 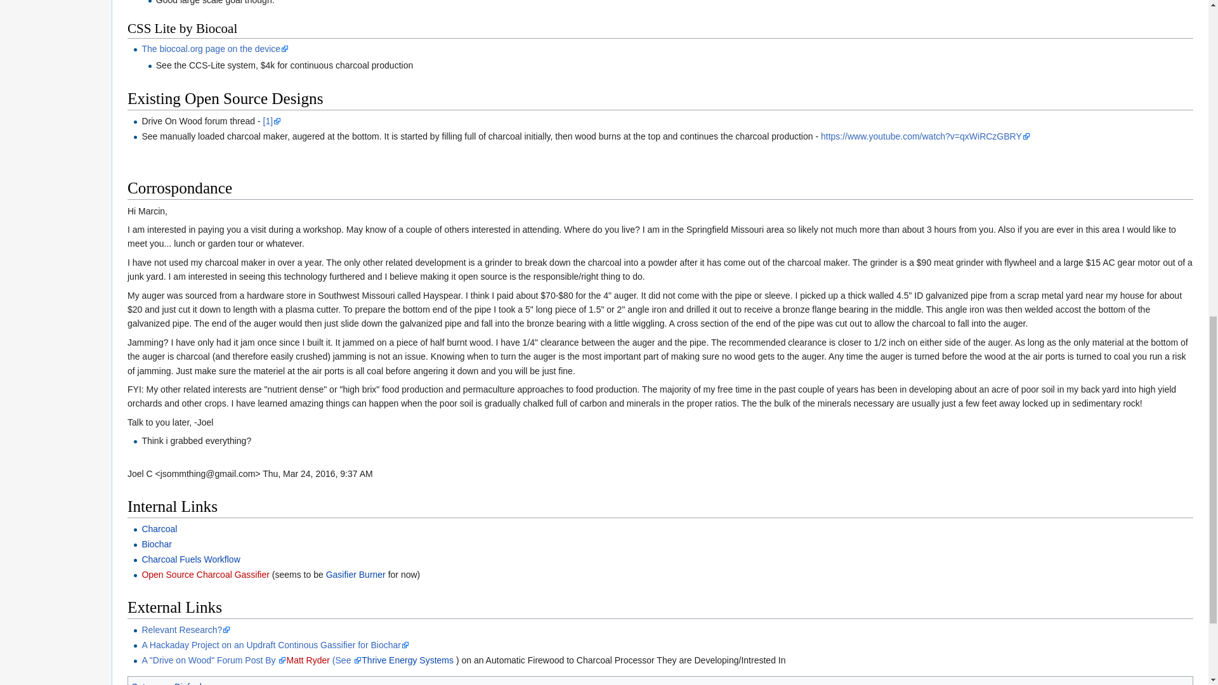 I want to click on Charcoal, so click(x=159, y=529).